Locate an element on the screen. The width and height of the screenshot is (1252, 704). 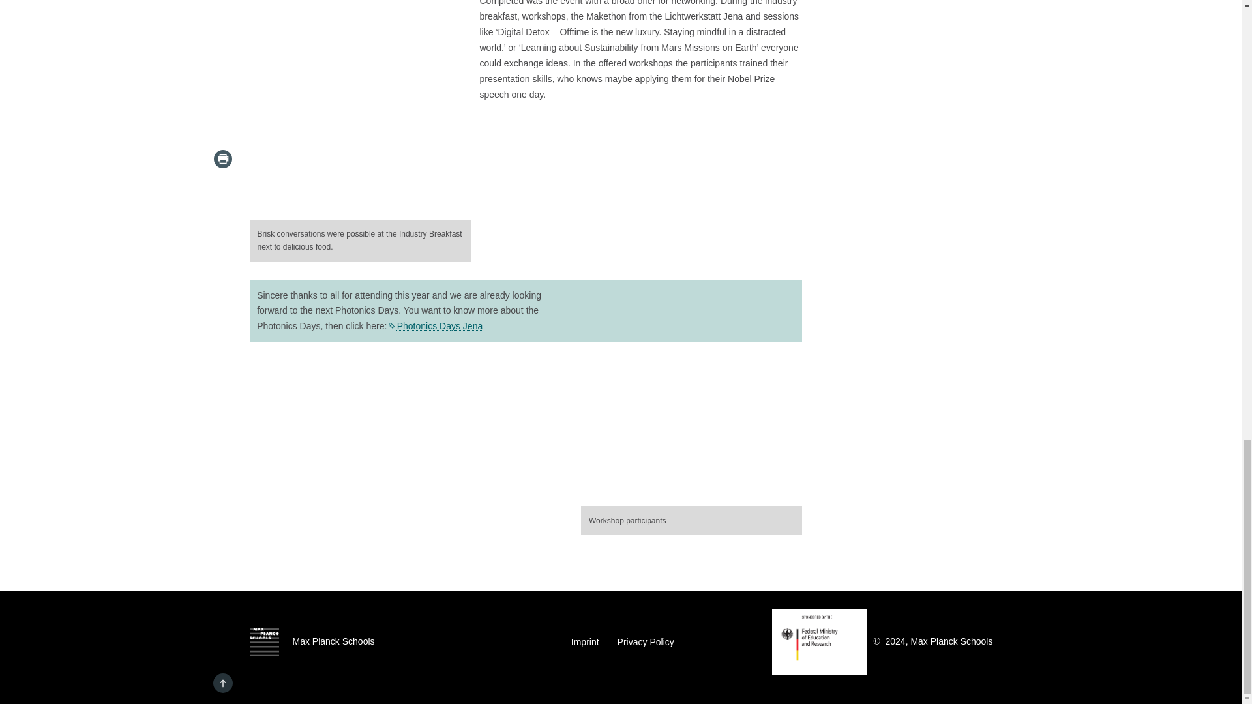
opens zoom view is located at coordinates (691, 392).